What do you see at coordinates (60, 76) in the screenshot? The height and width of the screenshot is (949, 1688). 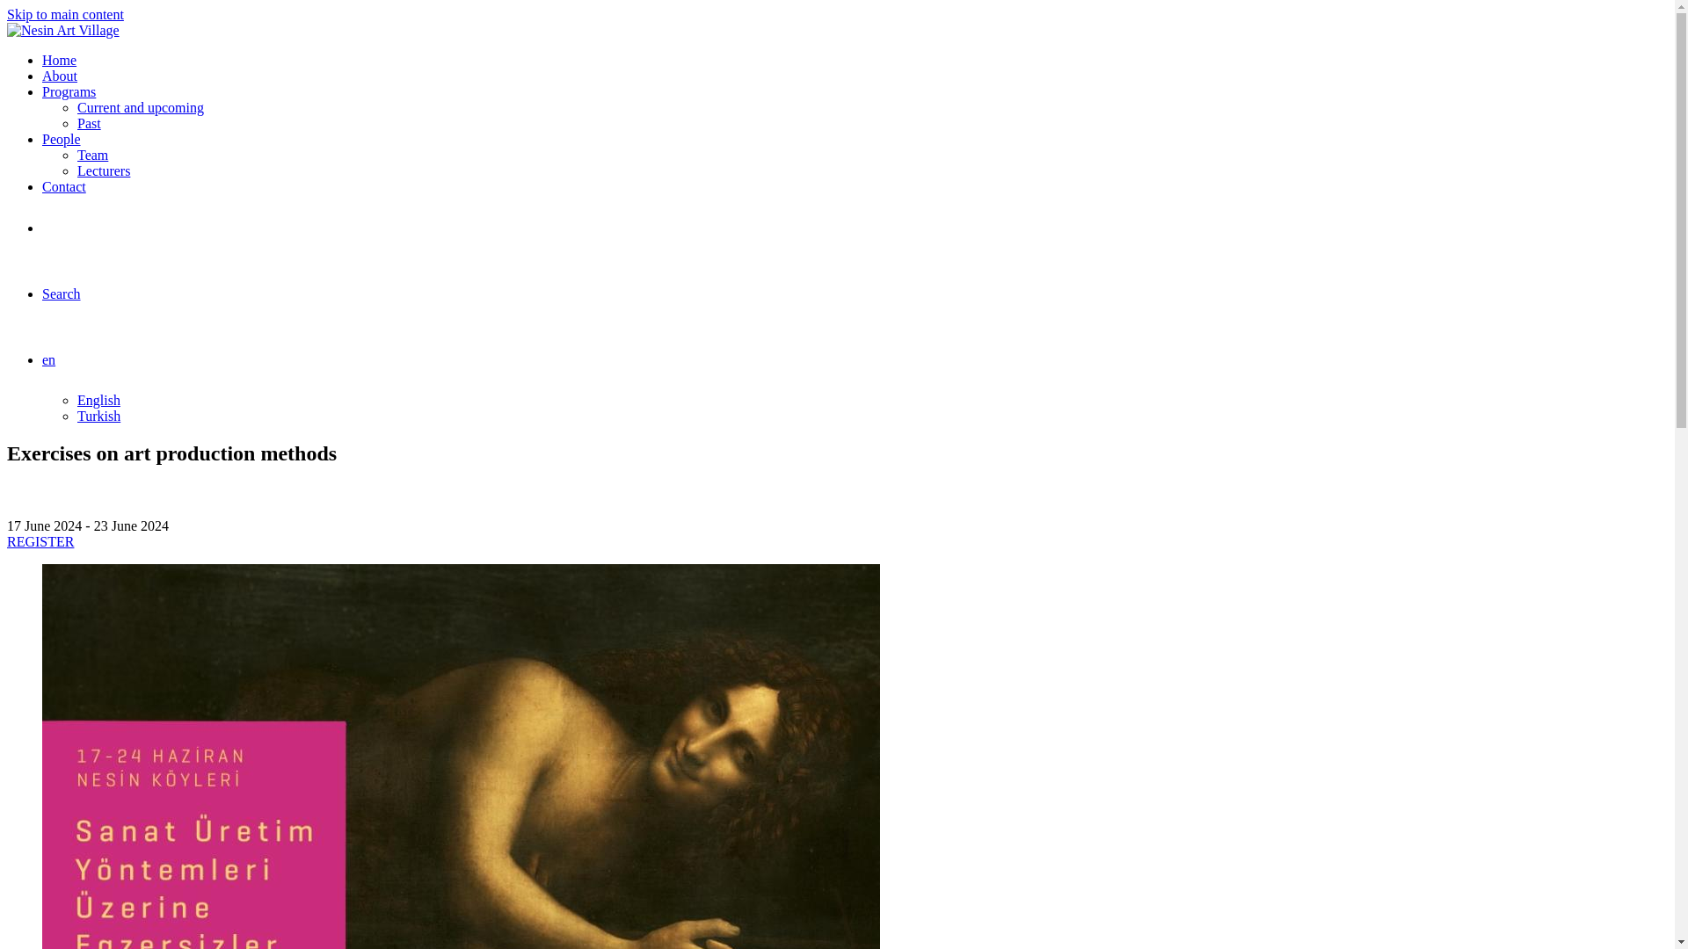 I see `About` at bounding box center [60, 76].